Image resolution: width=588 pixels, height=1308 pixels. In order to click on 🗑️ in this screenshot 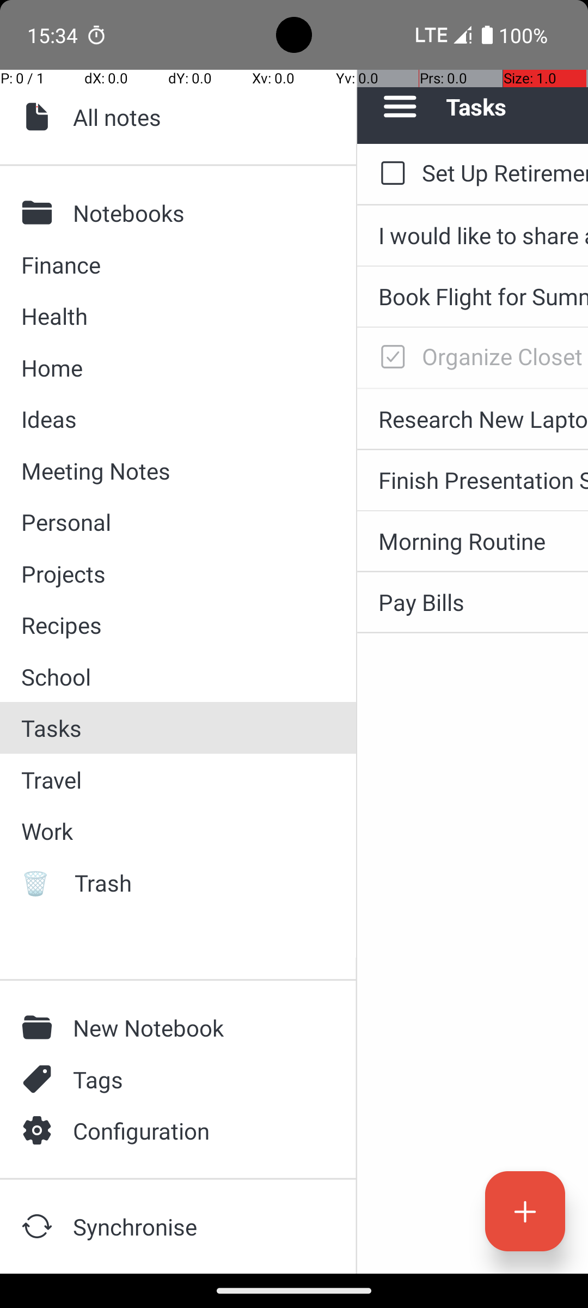, I will do `click(40, 883)`.